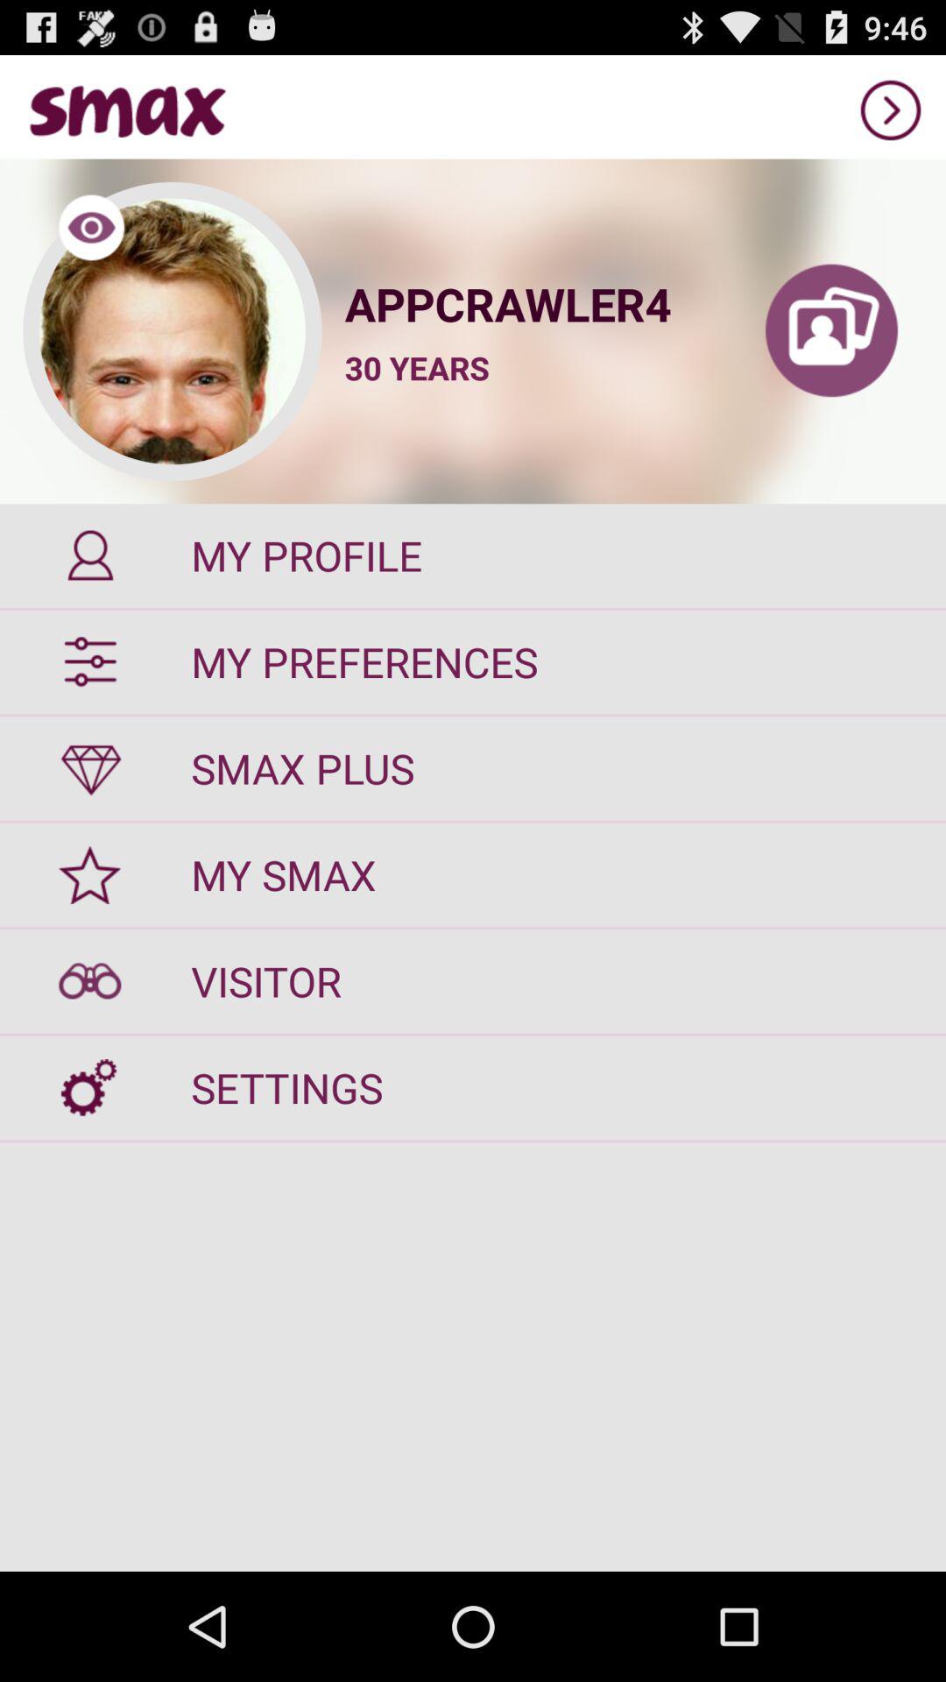 The image size is (946, 1682). What do you see at coordinates (473, 1088) in the screenshot?
I see `scroll to the settings icon` at bounding box center [473, 1088].